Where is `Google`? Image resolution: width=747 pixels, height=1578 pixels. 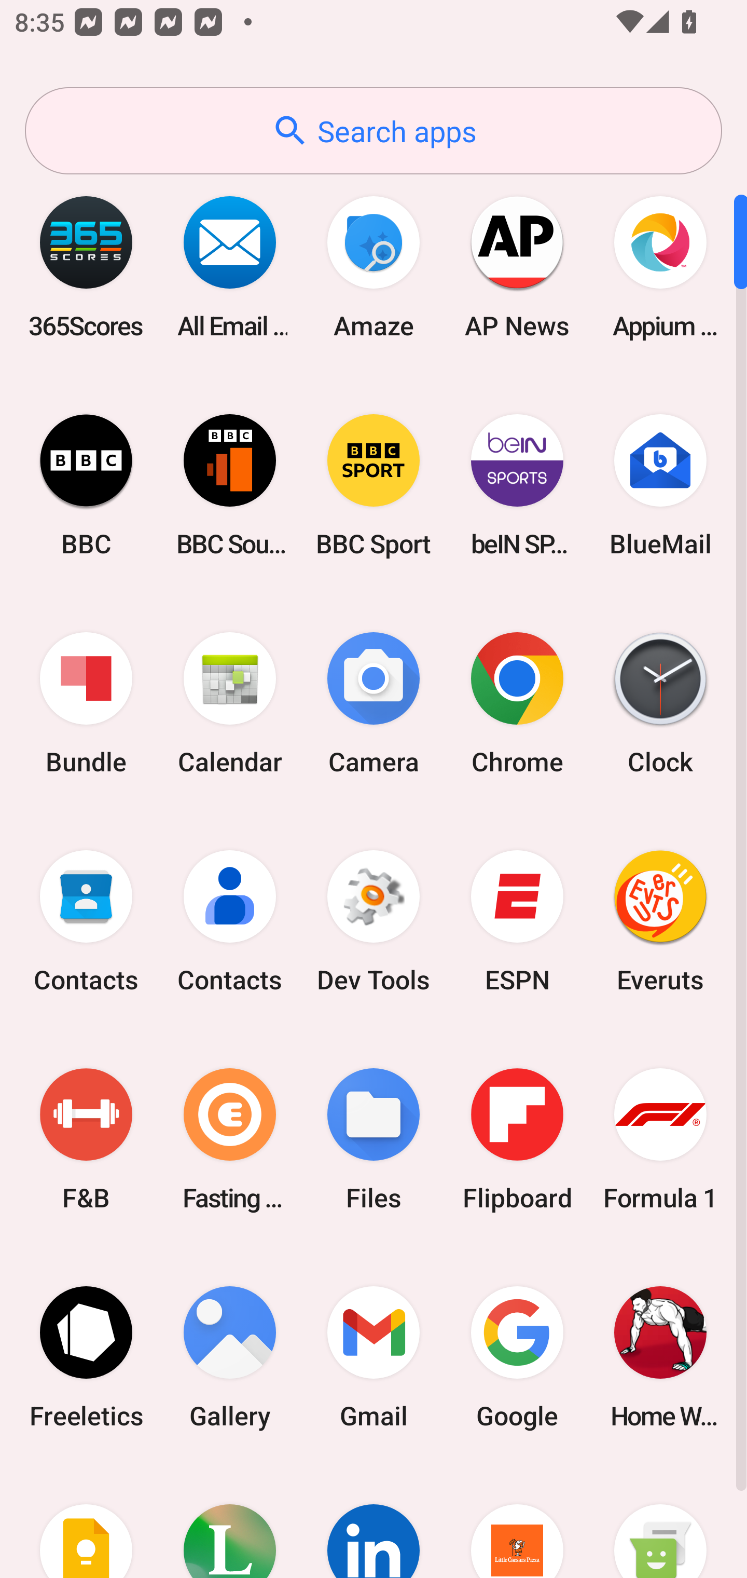 Google is located at coordinates (517, 1357).